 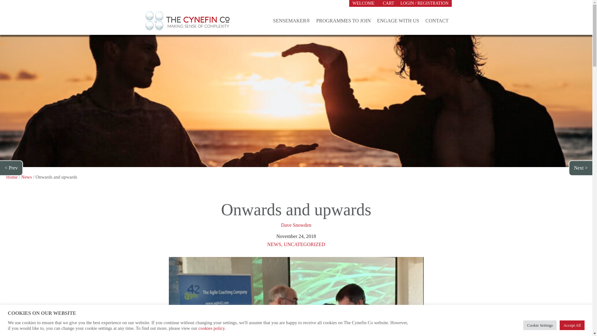 What do you see at coordinates (398, 21) in the screenshot?
I see `ENGAGE WITH US` at bounding box center [398, 21].